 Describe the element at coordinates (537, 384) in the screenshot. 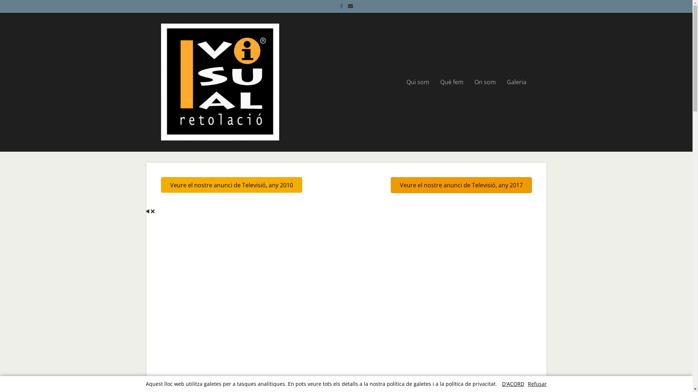

I see `Refusar` at that location.